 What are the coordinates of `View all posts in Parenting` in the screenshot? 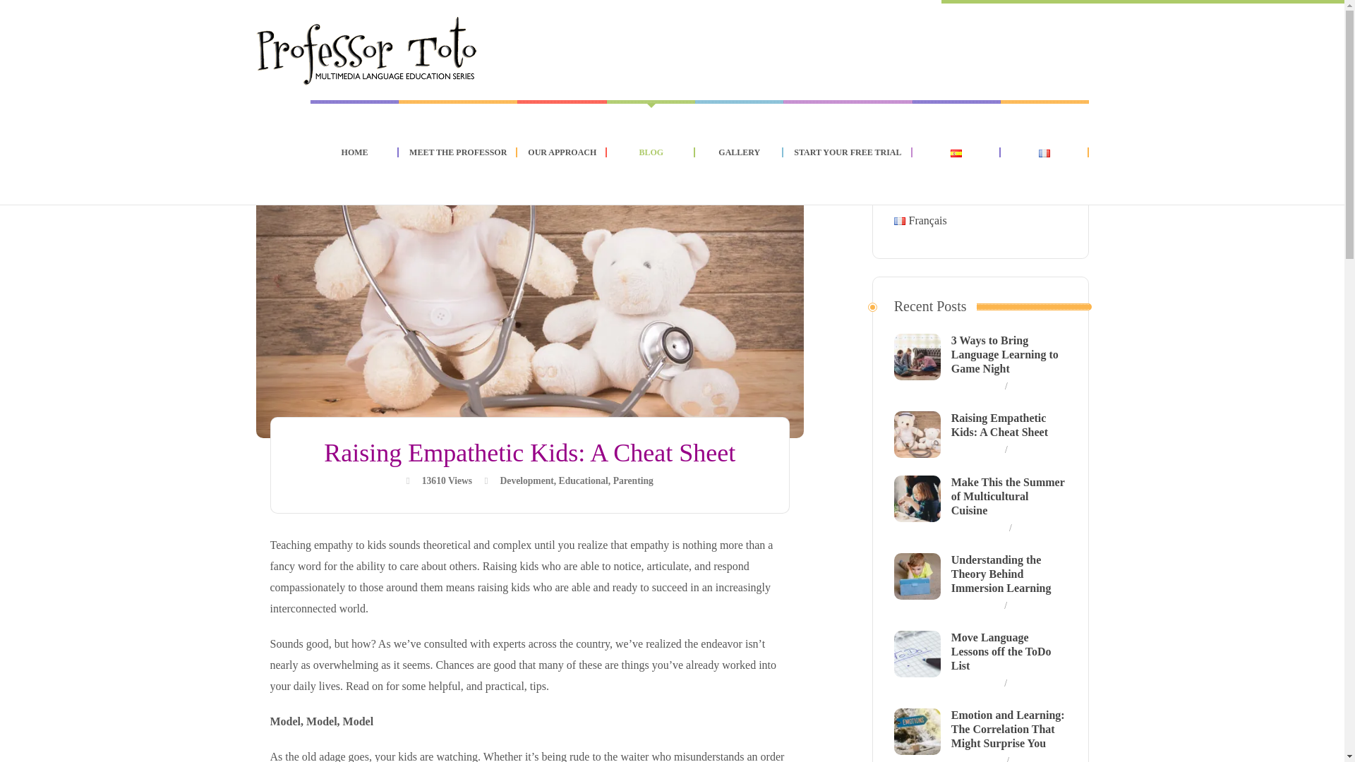 It's located at (633, 481).